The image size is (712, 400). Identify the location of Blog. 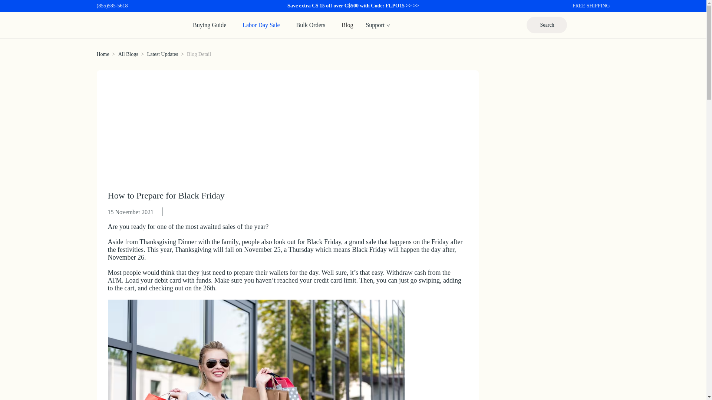
(347, 24).